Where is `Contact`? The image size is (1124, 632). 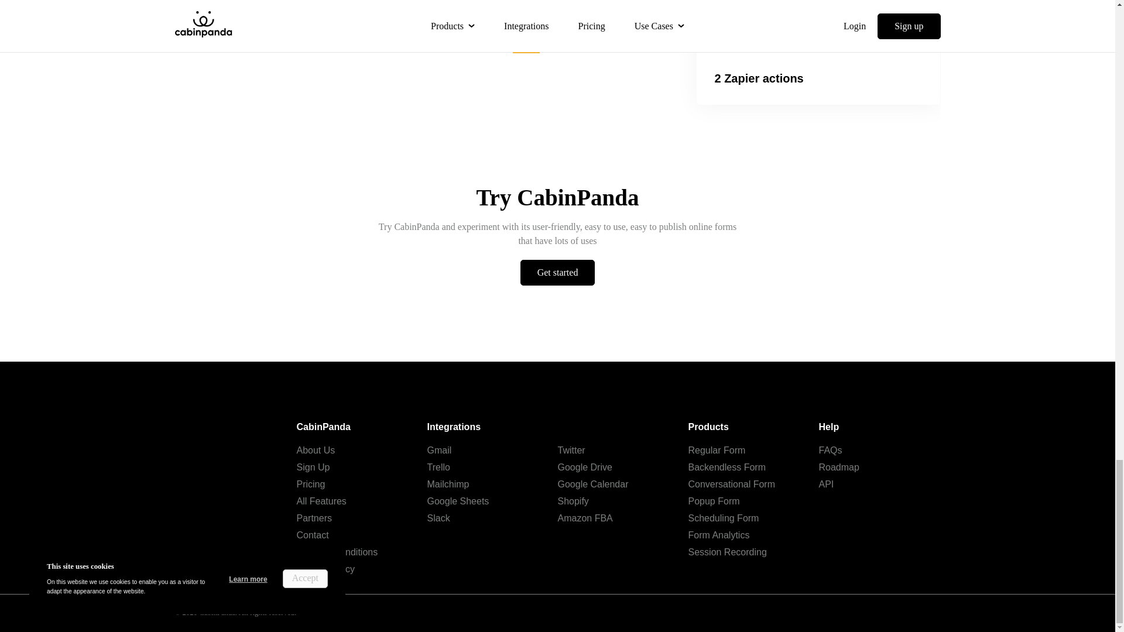
Contact is located at coordinates (312, 535).